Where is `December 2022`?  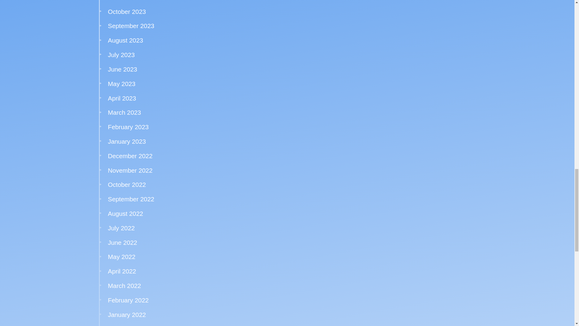
December 2022 is located at coordinates (130, 156).